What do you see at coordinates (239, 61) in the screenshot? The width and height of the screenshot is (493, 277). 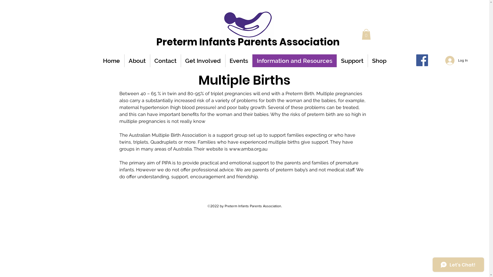 I see `Events` at bounding box center [239, 61].